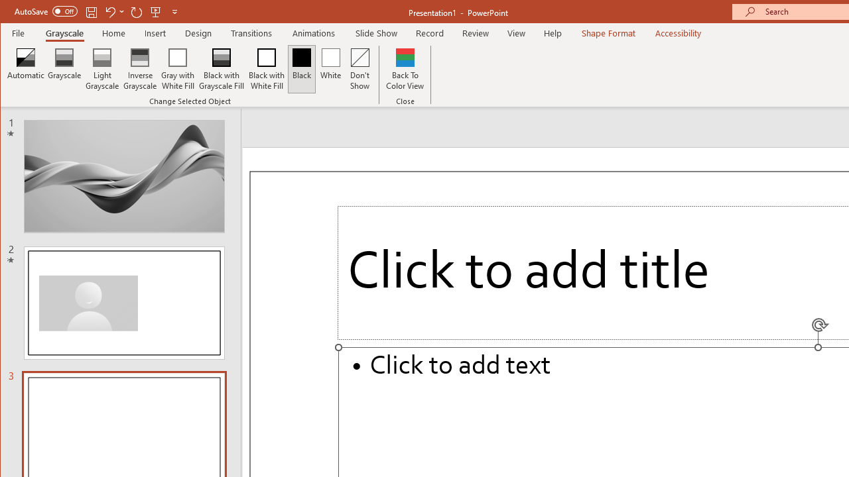  Describe the element at coordinates (137, 12) in the screenshot. I see `Redo` at that location.